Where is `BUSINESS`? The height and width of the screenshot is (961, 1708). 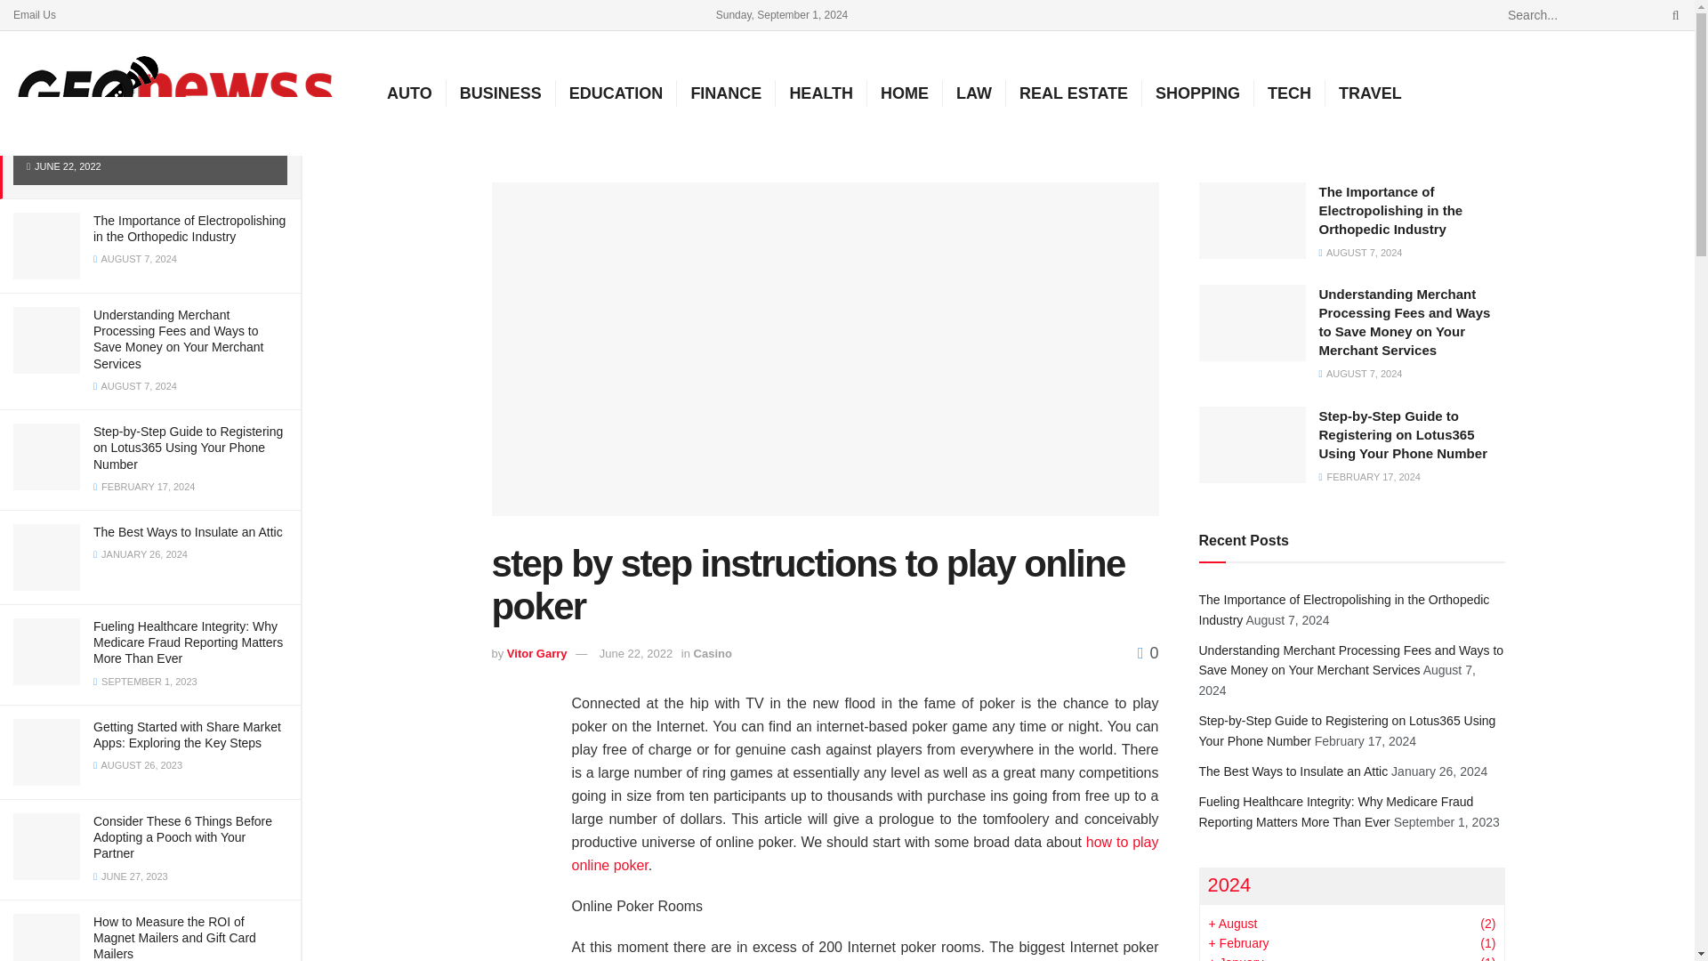
BUSINESS is located at coordinates (500, 93).